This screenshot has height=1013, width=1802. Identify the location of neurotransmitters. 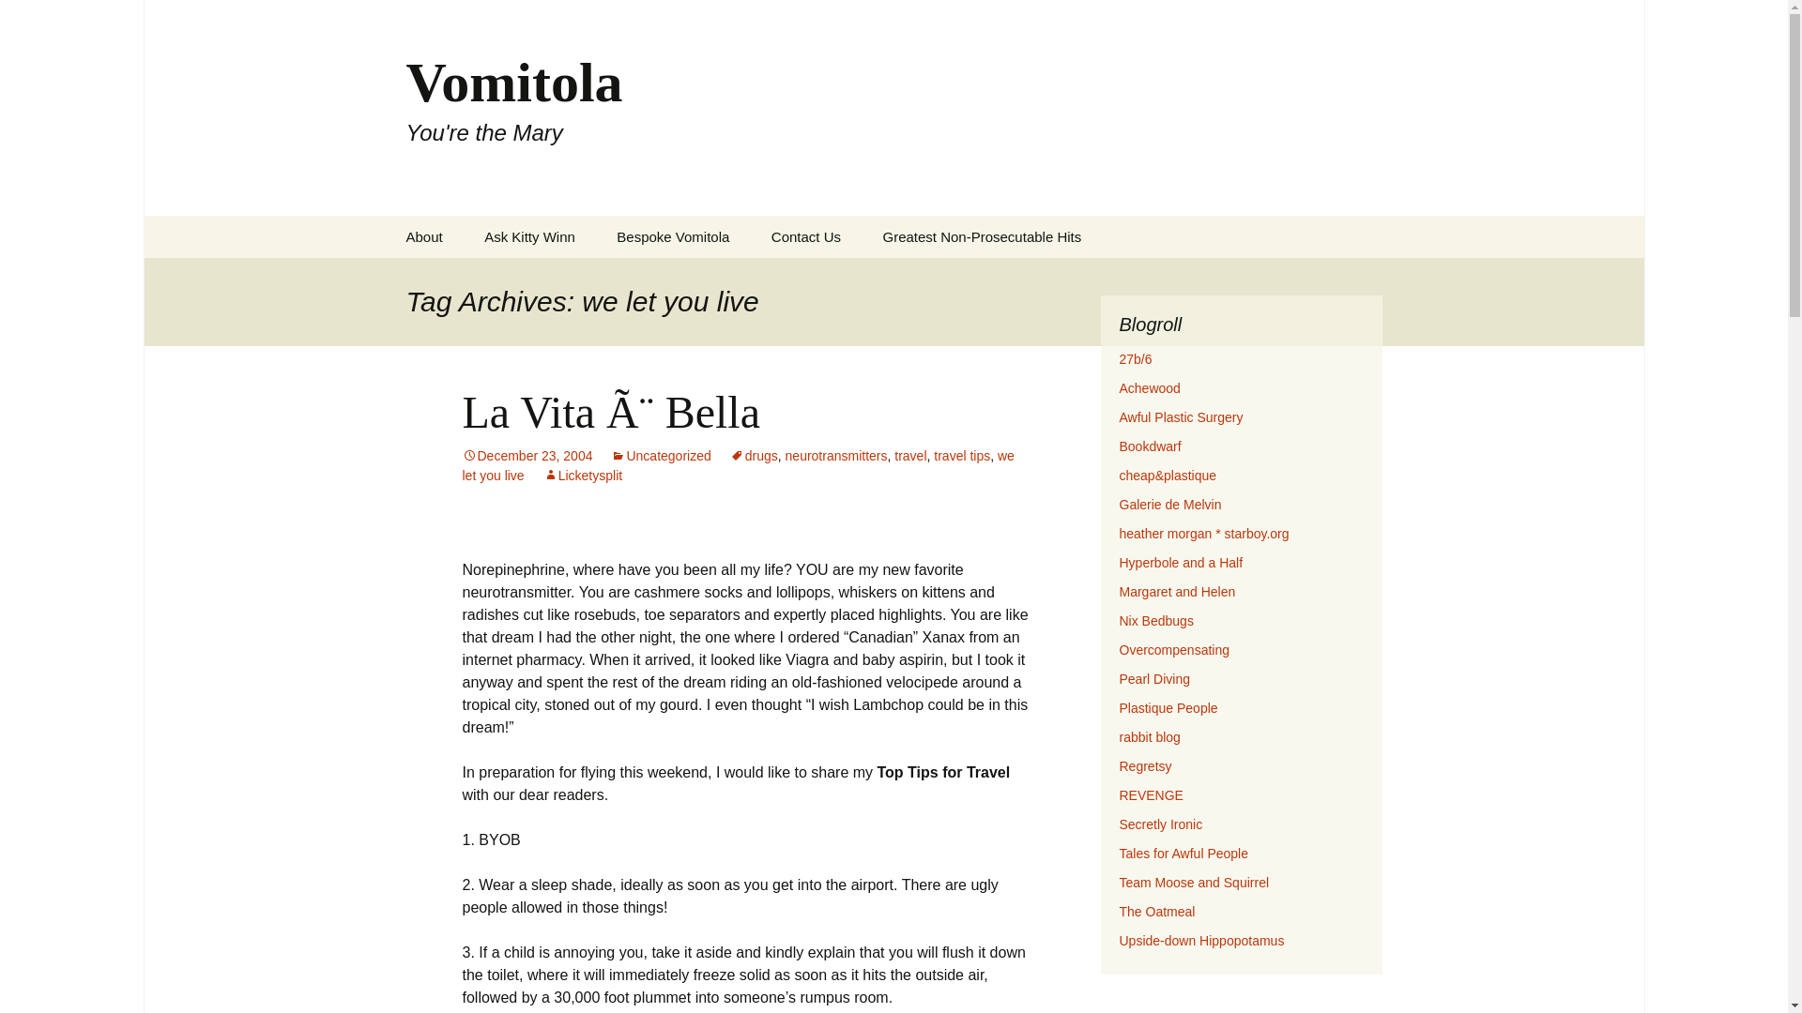
(837, 456).